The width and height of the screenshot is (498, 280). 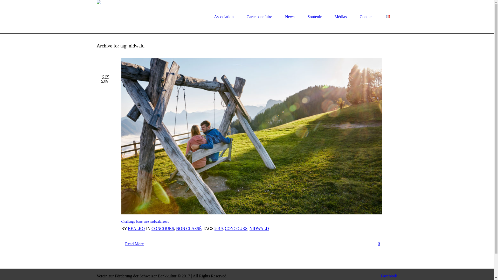 I want to click on NIDWALD, so click(x=259, y=229).